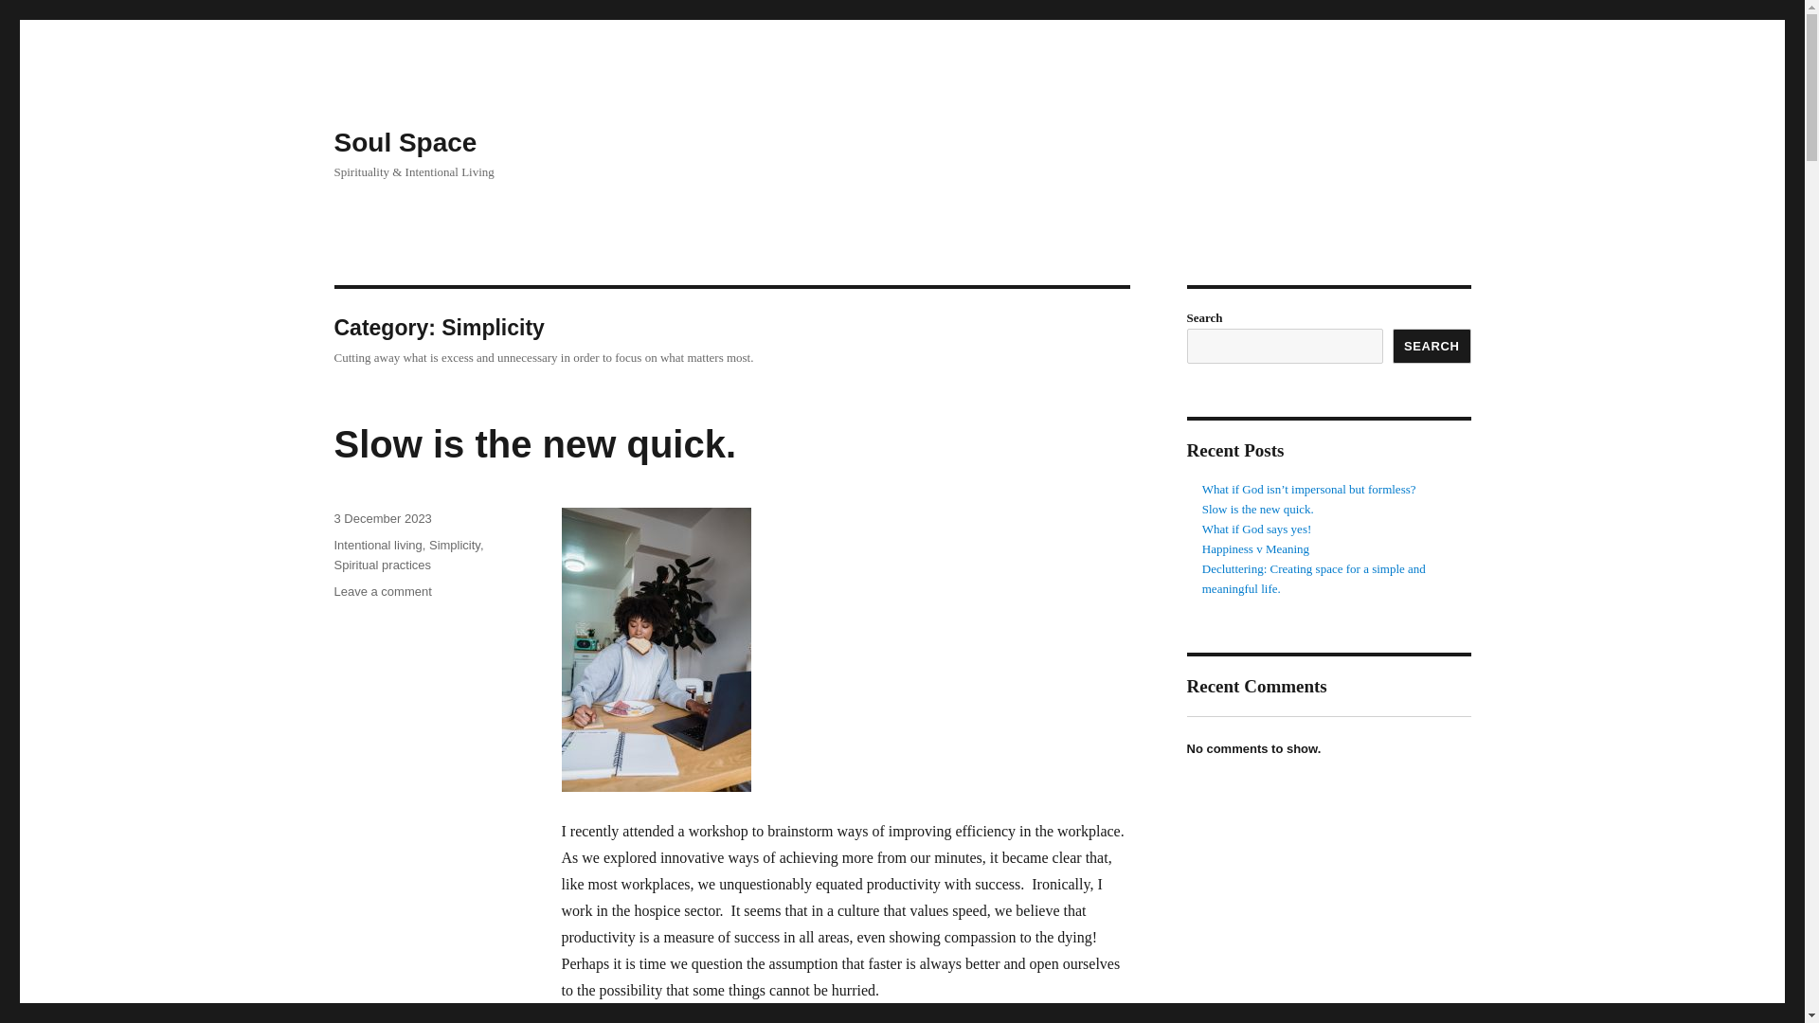 The height and width of the screenshot is (1023, 1819). I want to click on Slow is the new quick., so click(382, 519).